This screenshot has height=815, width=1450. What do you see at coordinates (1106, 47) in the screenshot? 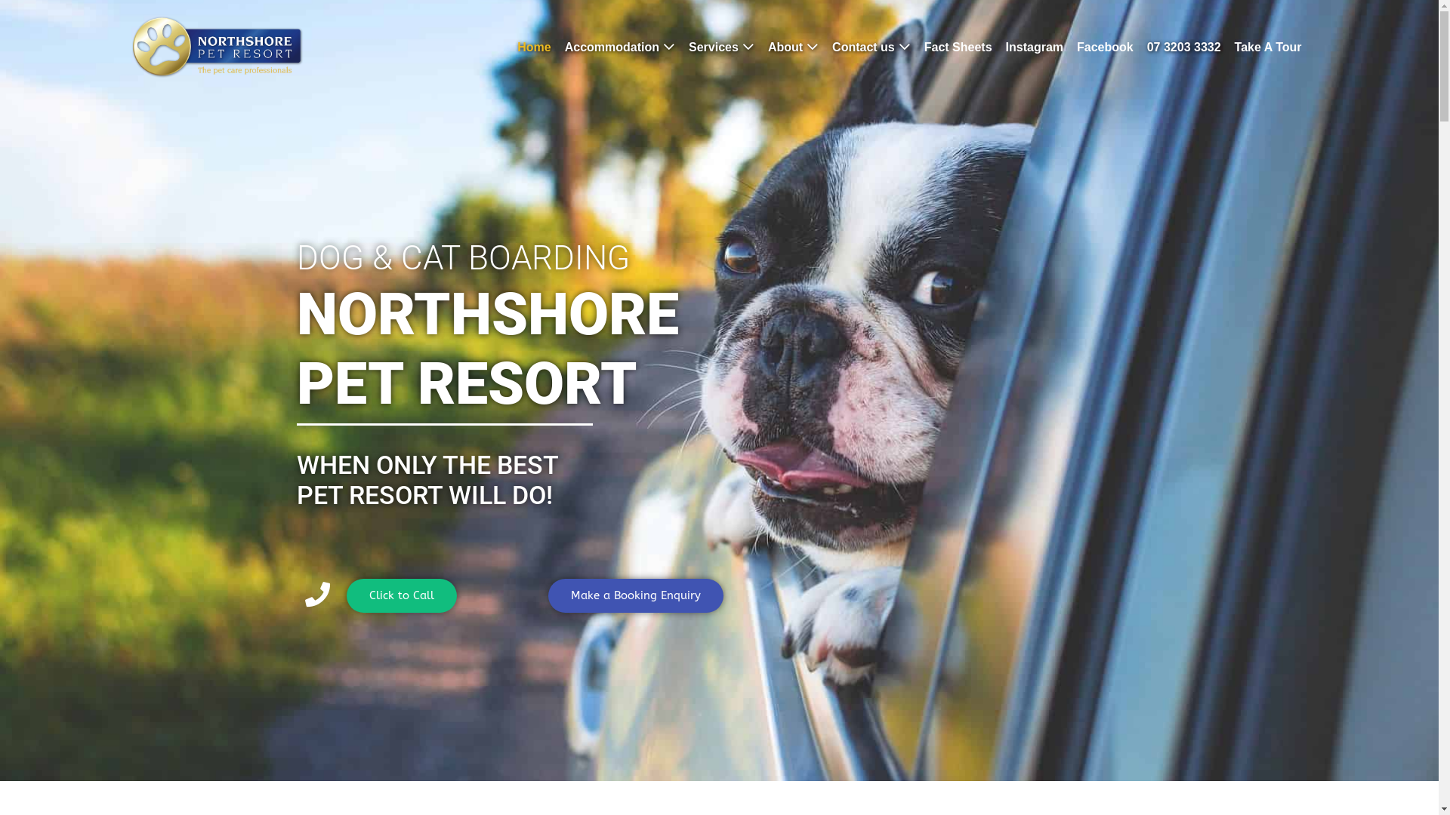
I see `Facebook` at bounding box center [1106, 47].